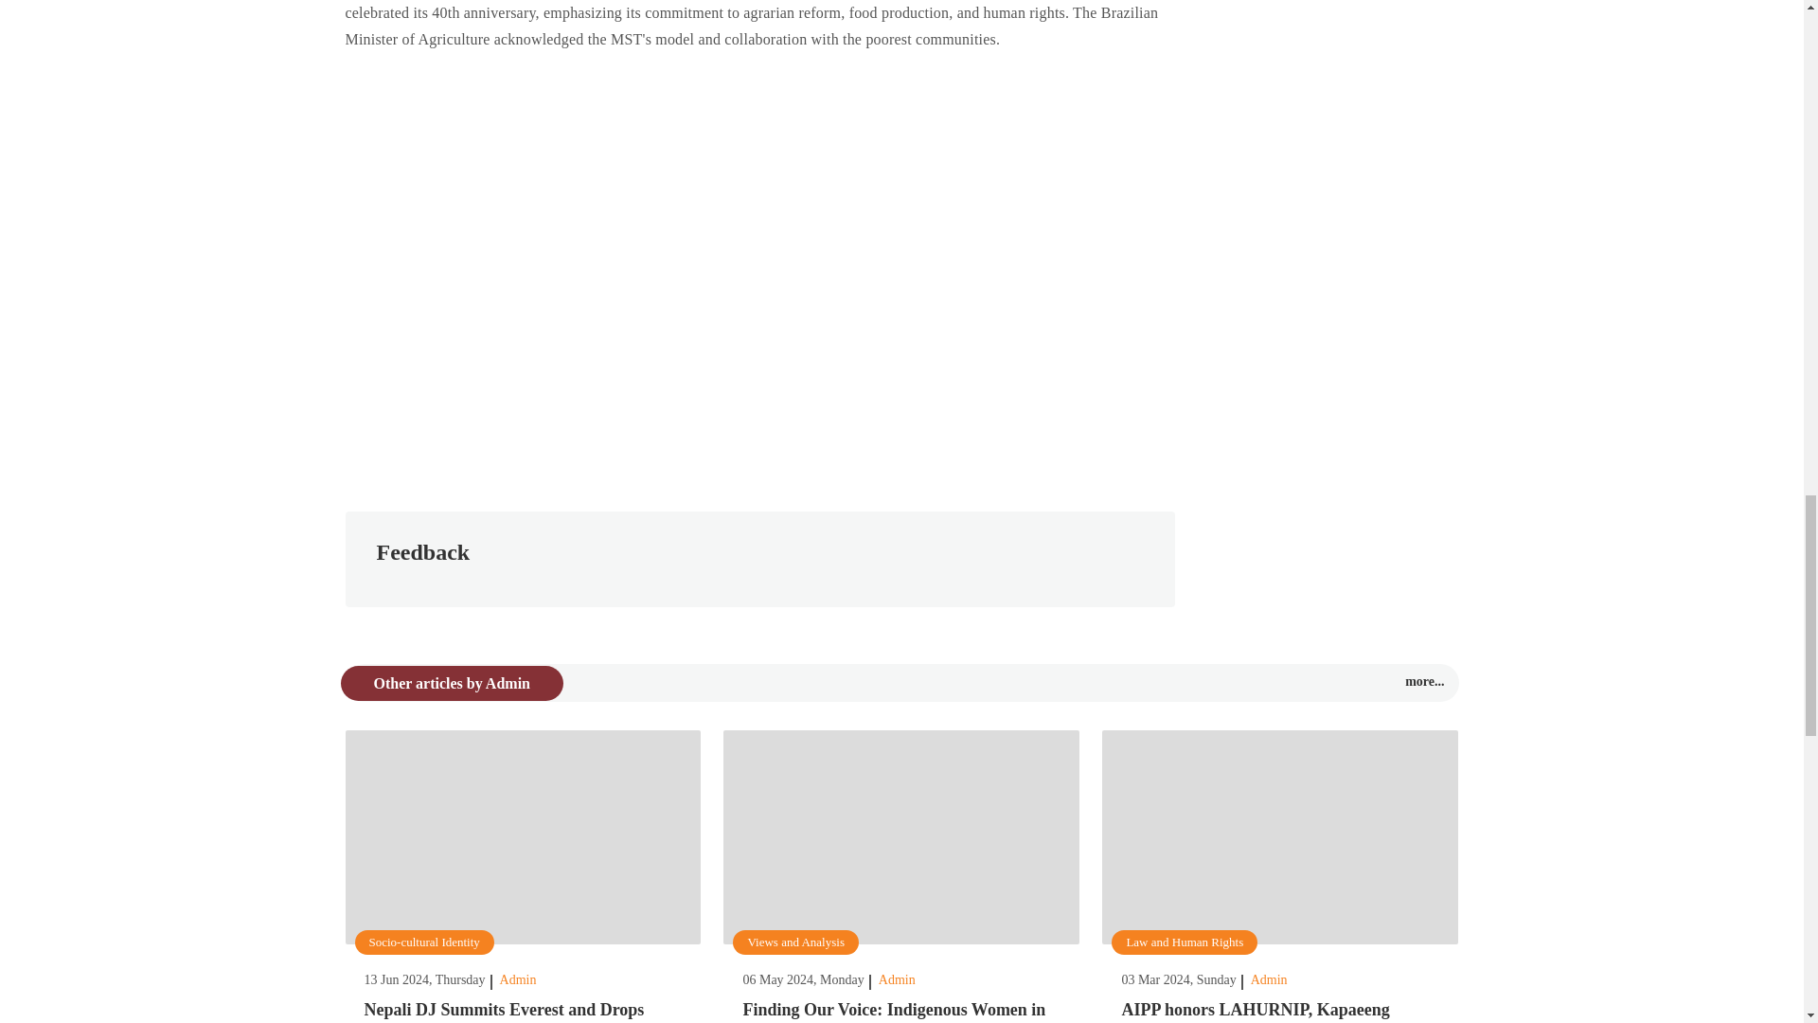  I want to click on Admin, so click(897, 979).